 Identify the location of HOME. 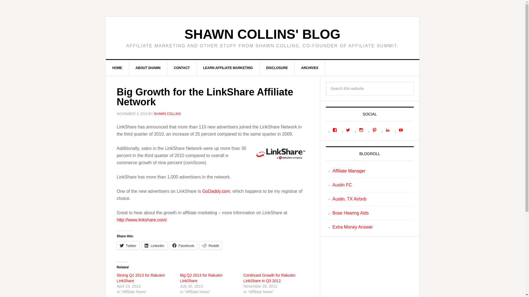
(117, 68).